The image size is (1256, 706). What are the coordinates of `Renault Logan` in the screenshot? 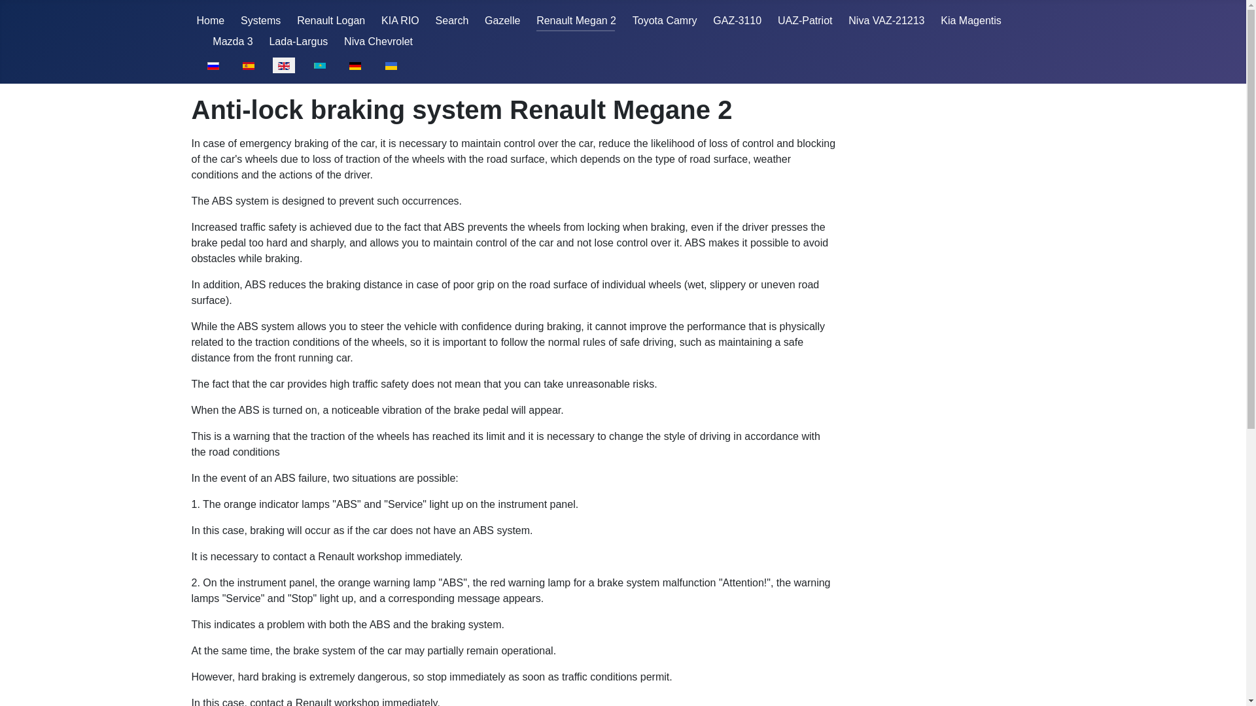 It's located at (331, 20).